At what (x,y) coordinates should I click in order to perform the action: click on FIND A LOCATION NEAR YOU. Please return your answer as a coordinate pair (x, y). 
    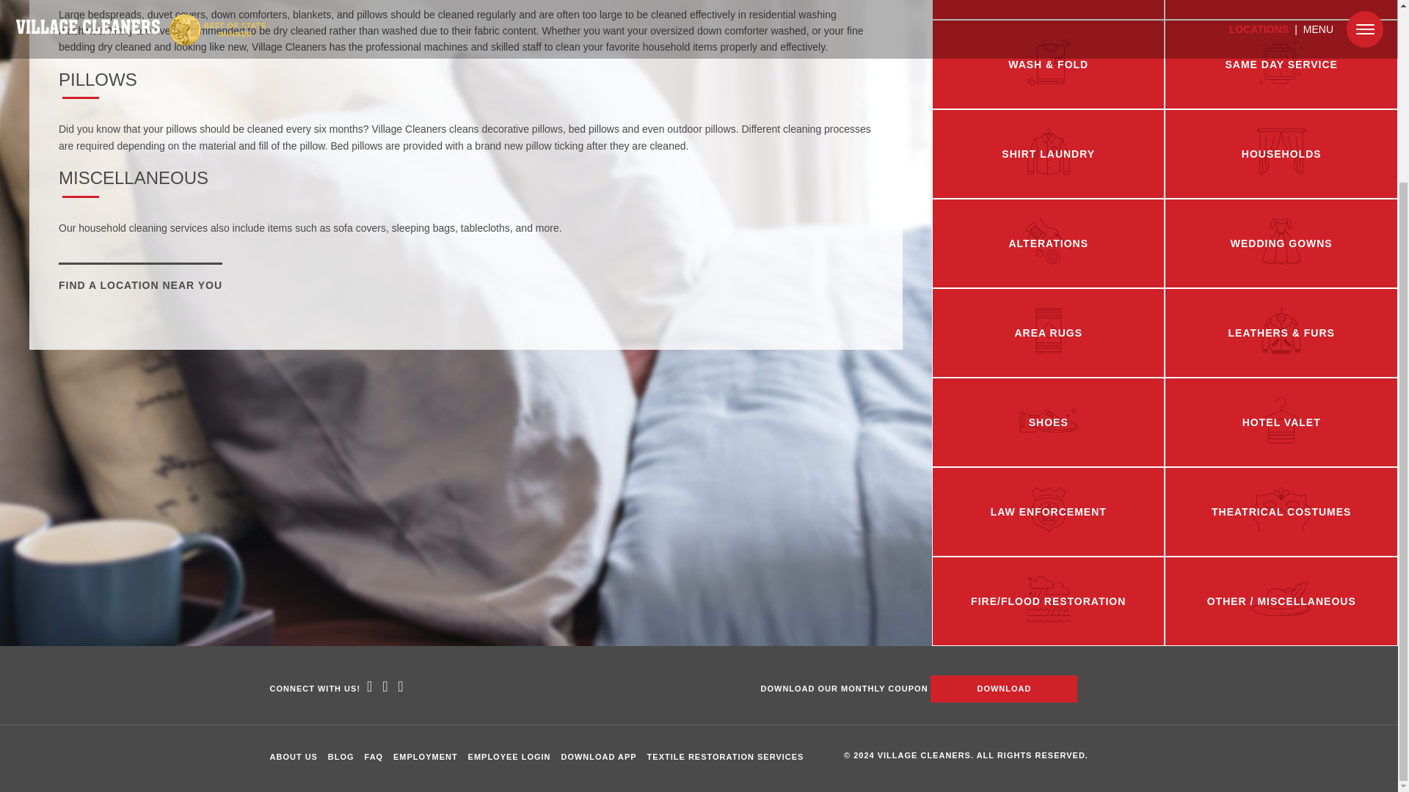
    Looking at the image, I should click on (141, 285).